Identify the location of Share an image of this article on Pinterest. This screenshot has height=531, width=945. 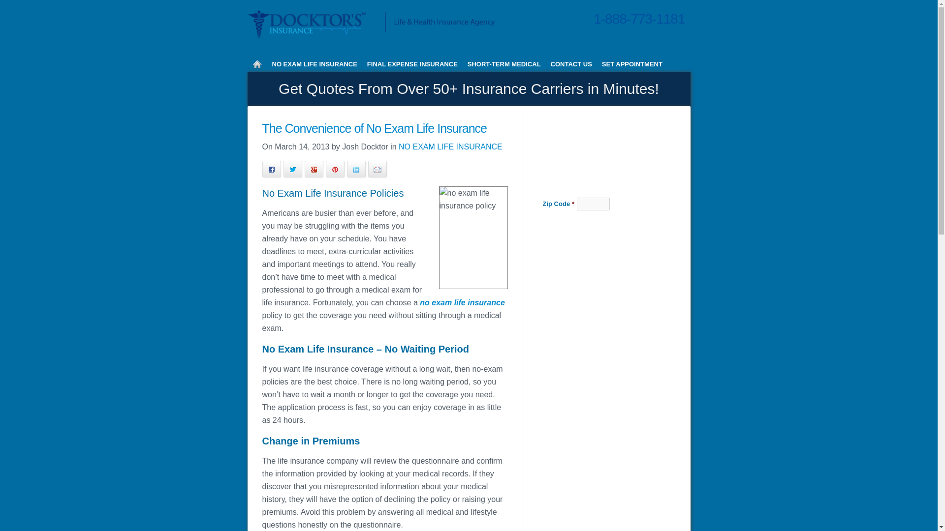
(335, 169).